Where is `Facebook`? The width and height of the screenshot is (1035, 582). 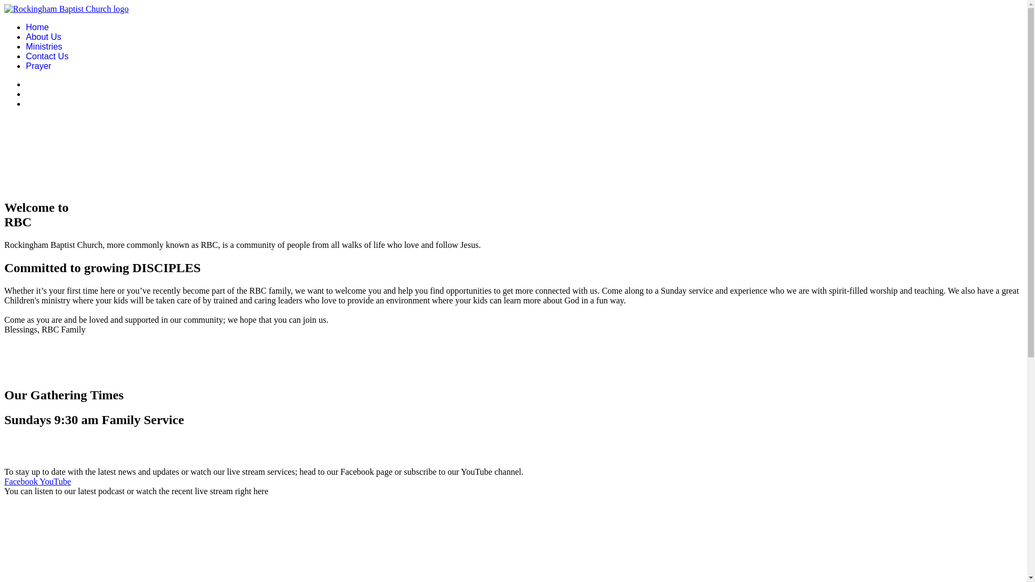
Facebook is located at coordinates (21, 482).